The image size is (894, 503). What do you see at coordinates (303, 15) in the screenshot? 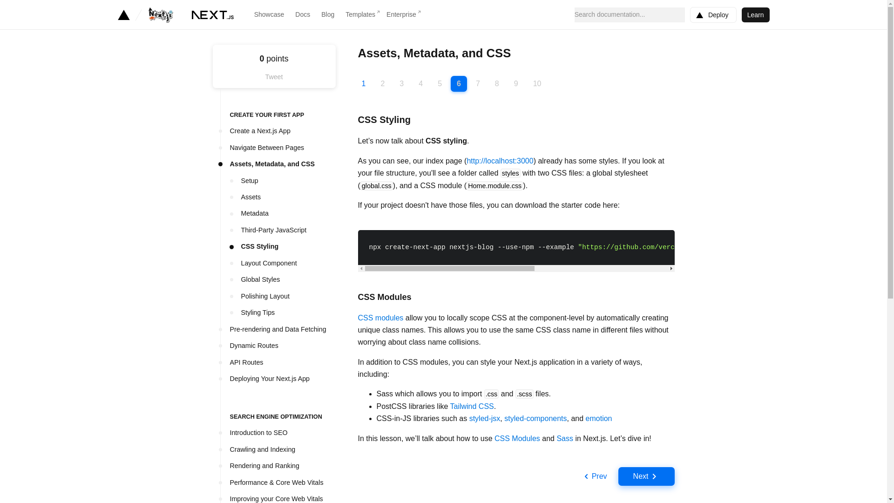
I see `Documentation` at bounding box center [303, 15].